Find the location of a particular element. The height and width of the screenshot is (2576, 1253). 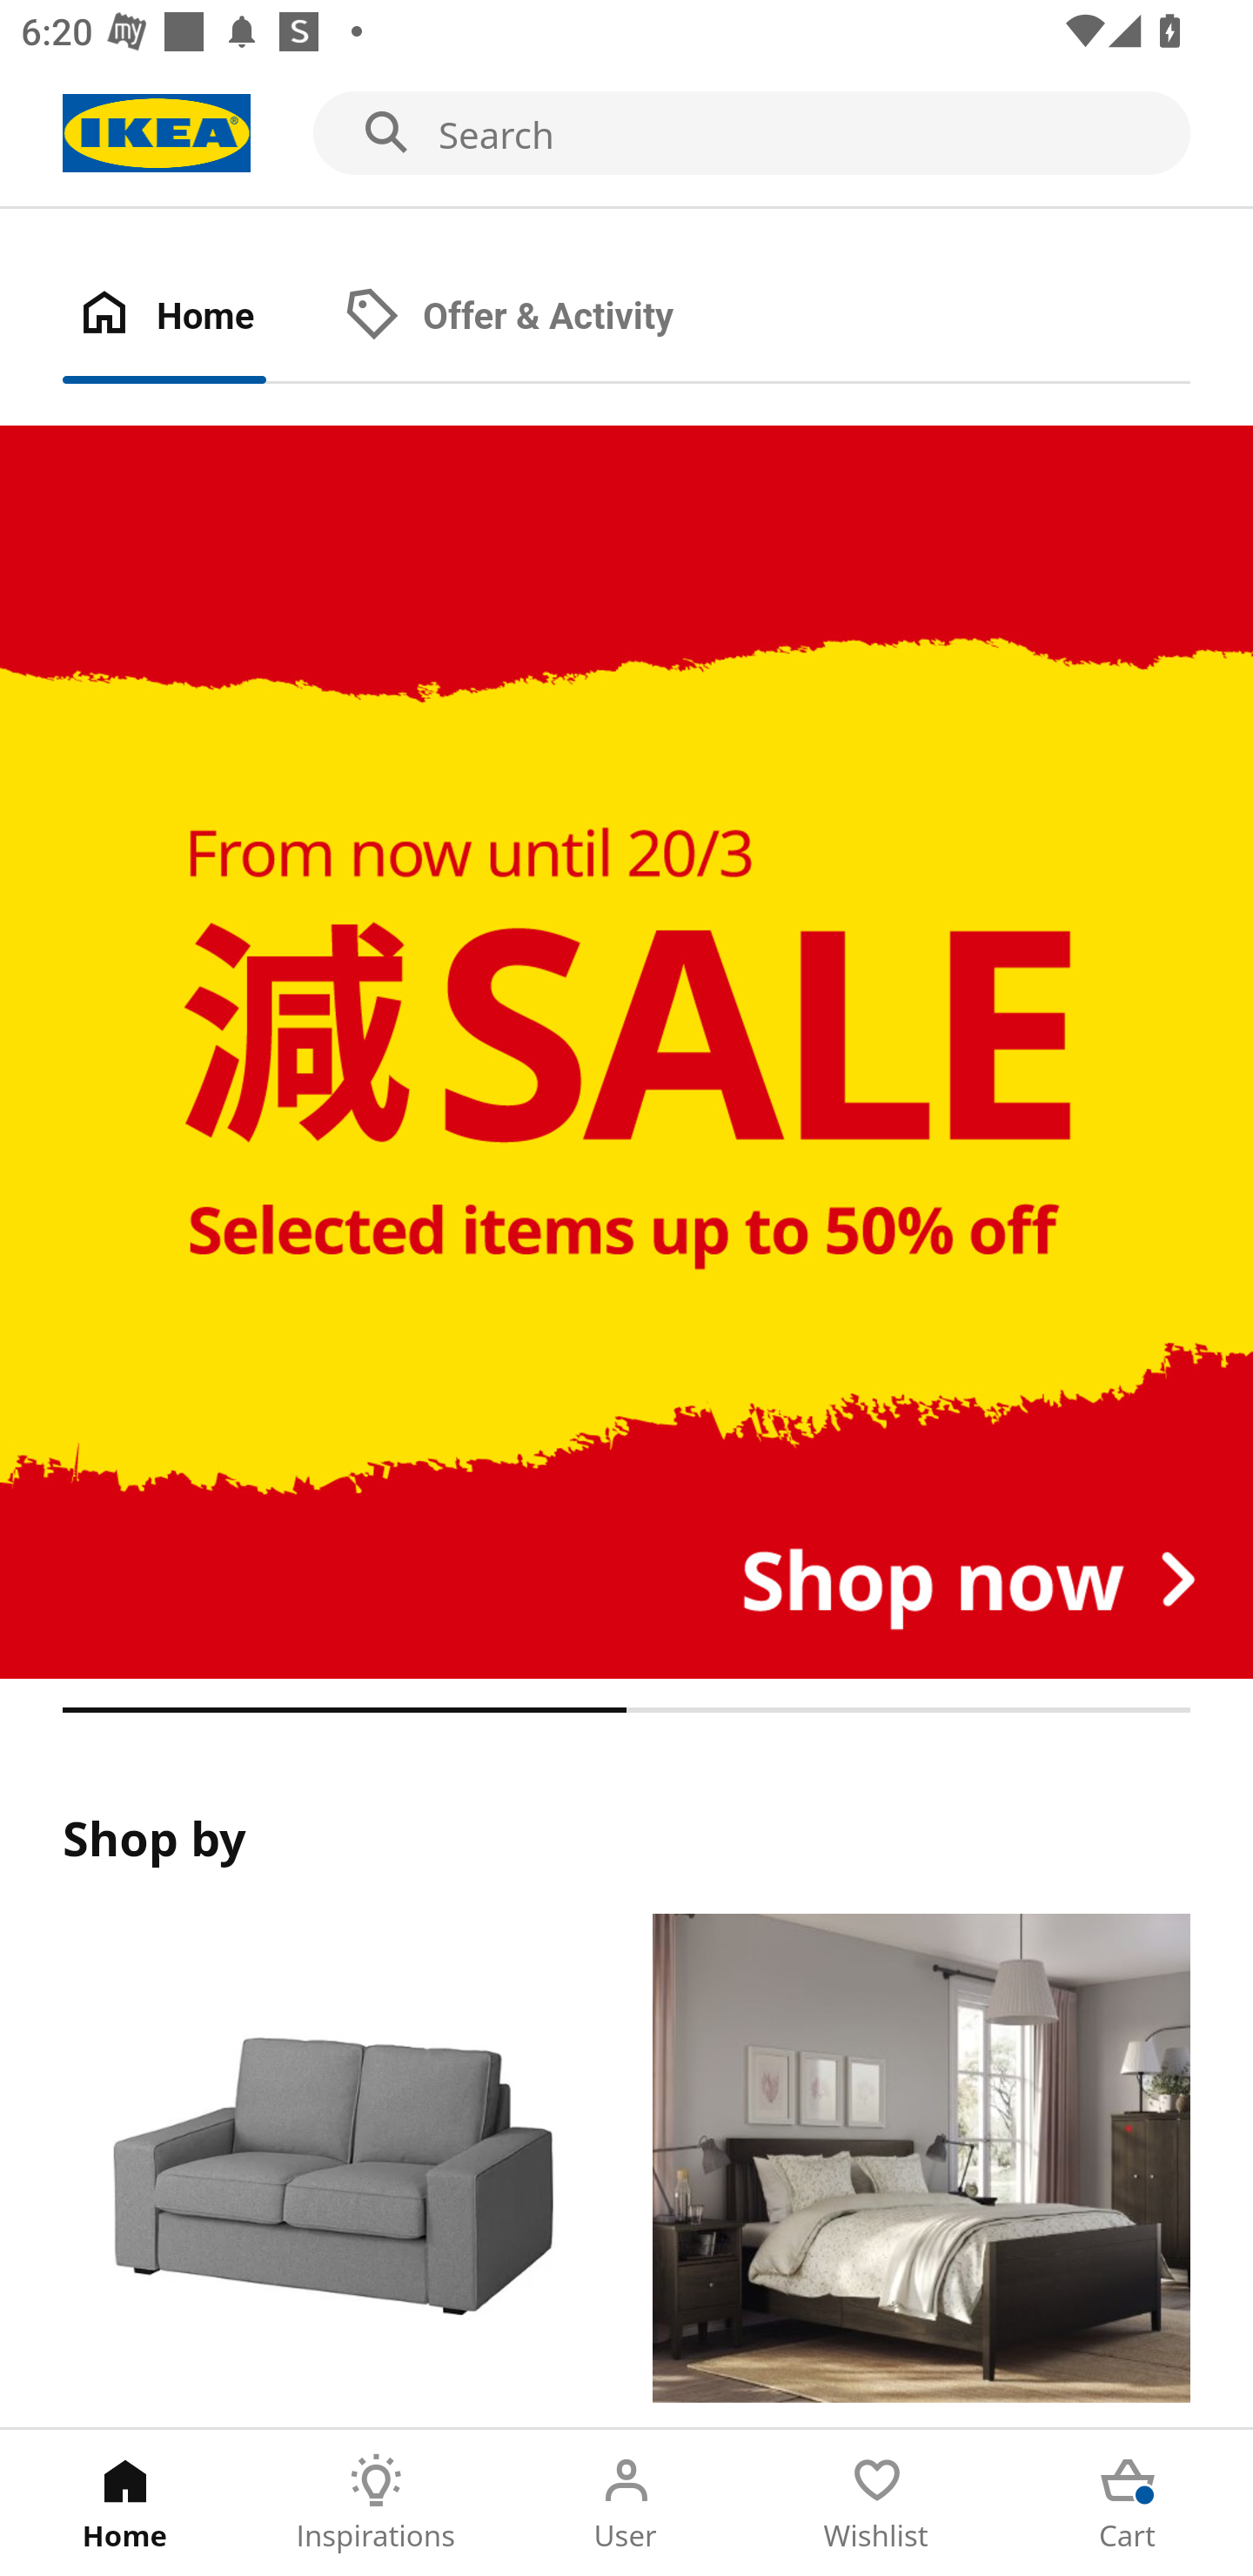

Search is located at coordinates (626, 134).